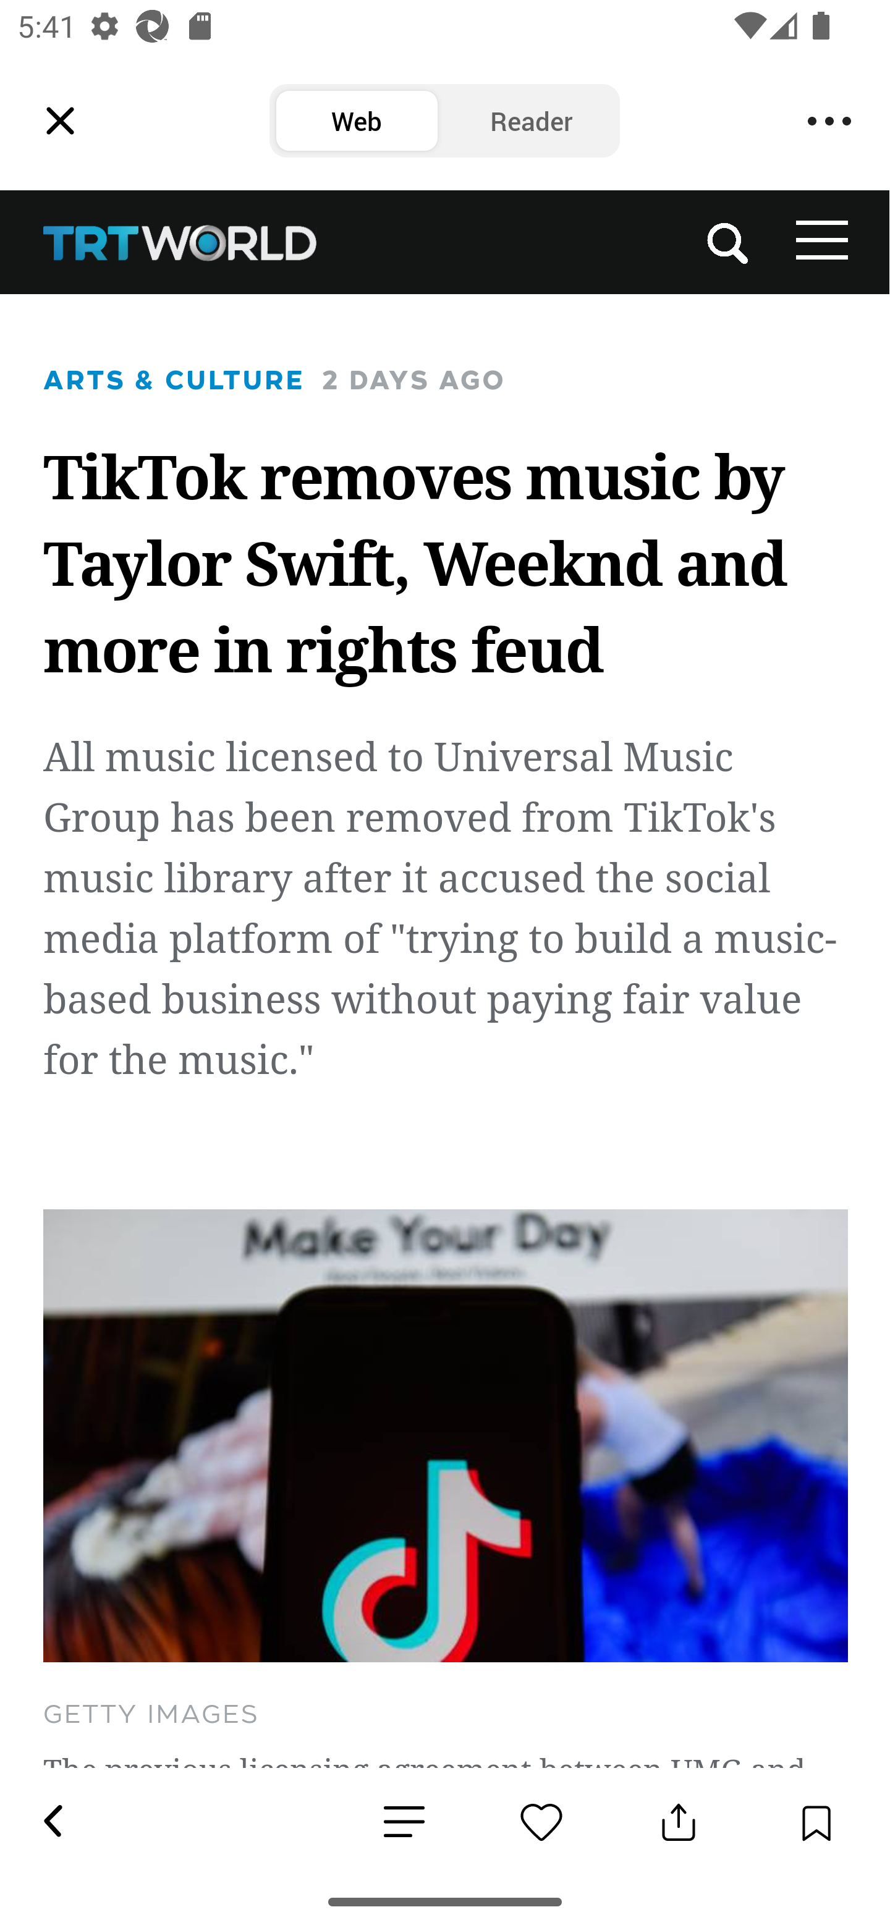  Describe the element at coordinates (679, 1822) in the screenshot. I see `Share Button` at that location.